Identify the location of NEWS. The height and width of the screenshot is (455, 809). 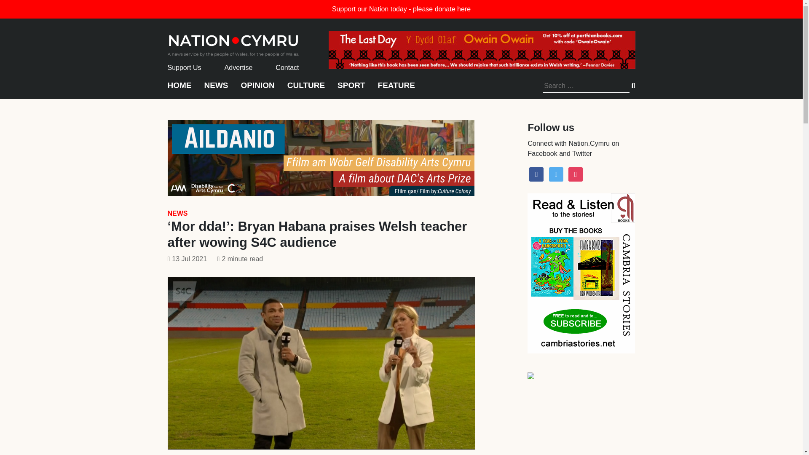
(177, 213).